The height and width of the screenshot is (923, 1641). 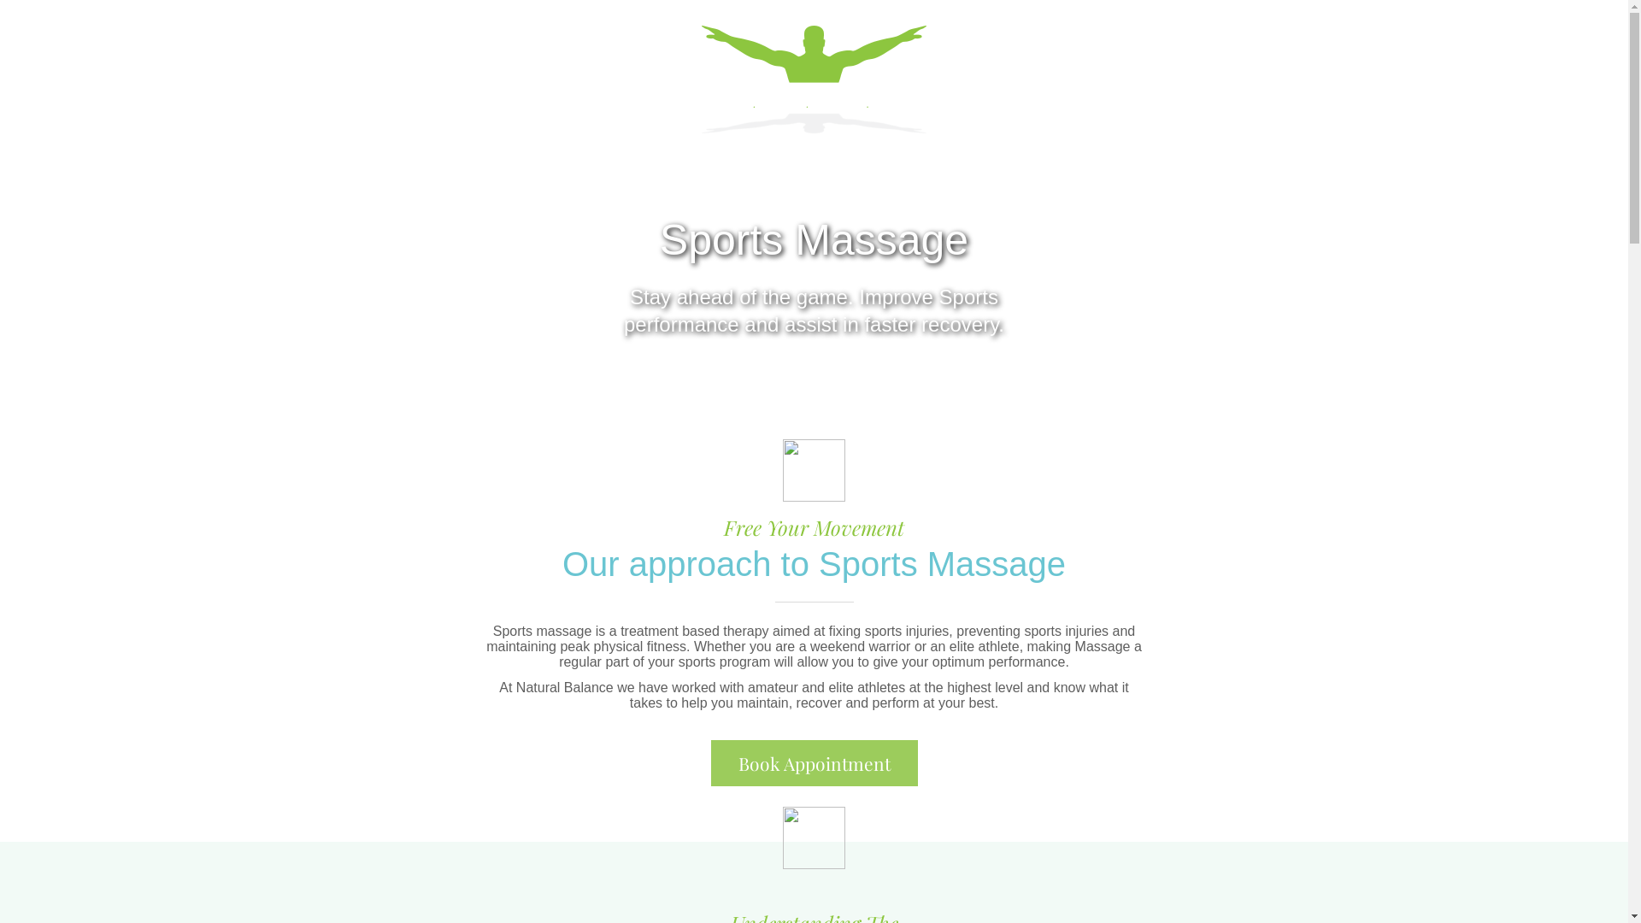 I want to click on About Us, so click(x=441, y=87).